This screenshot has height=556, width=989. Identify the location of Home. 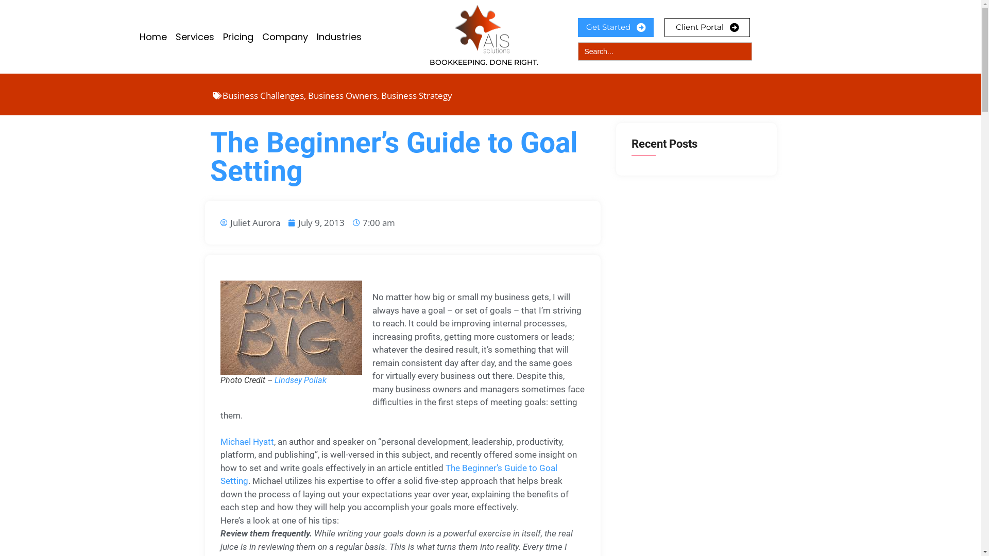
(152, 37).